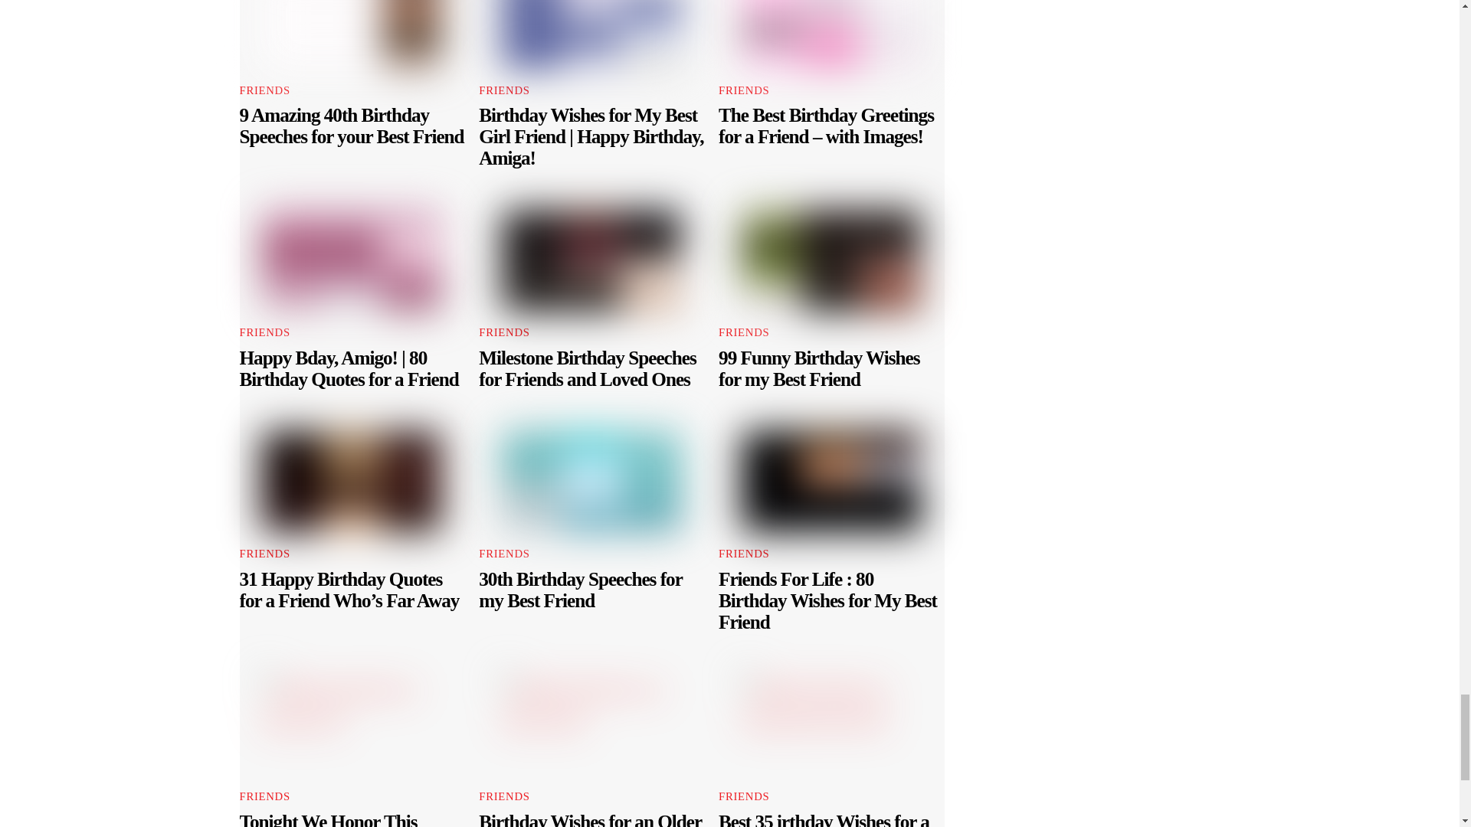 Image resolution: width=1471 pixels, height=827 pixels. What do you see at coordinates (351, 126) in the screenshot?
I see `9 Amazing 40th Birthday Speeches for your Best Friend` at bounding box center [351, 126].